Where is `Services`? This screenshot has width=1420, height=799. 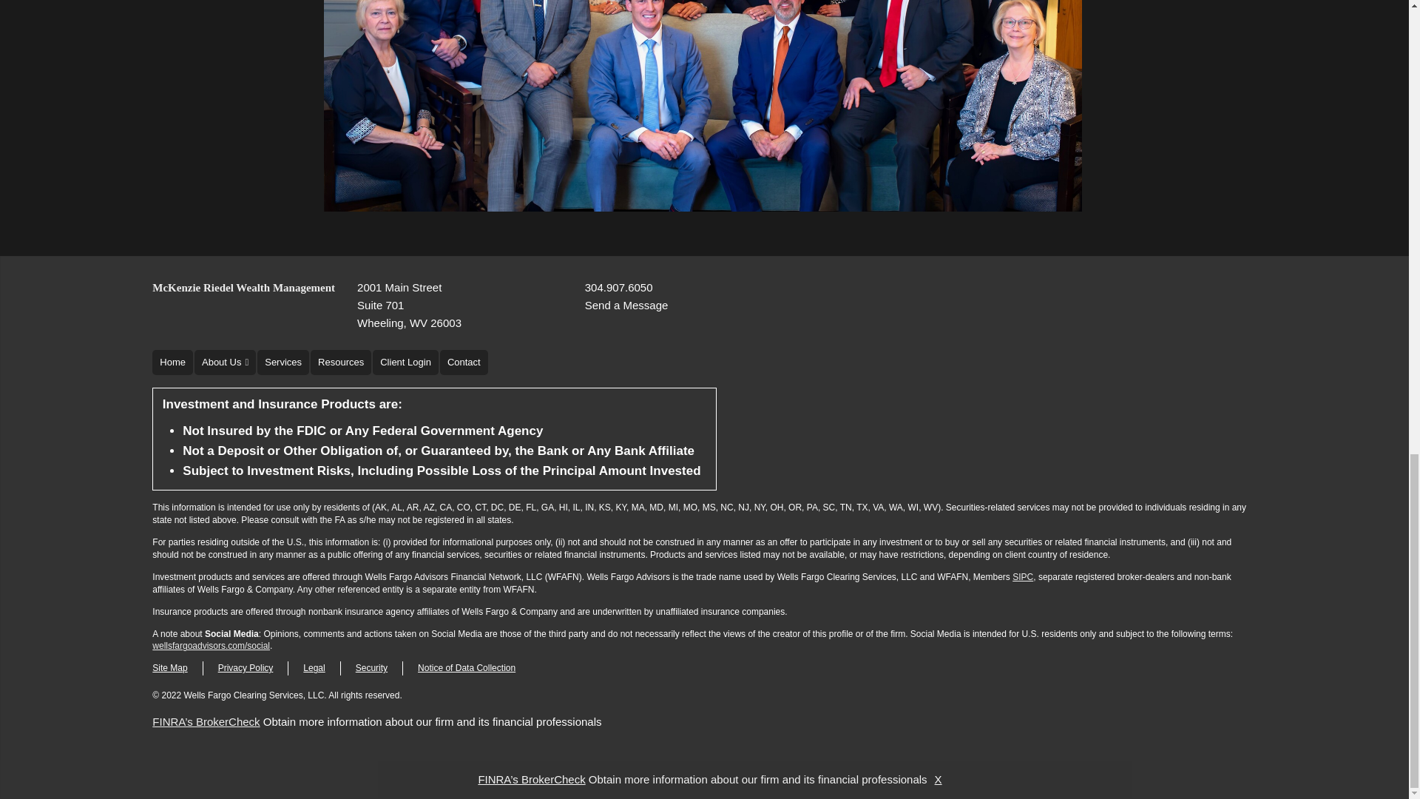 Services is located at coordinates (283, 363).